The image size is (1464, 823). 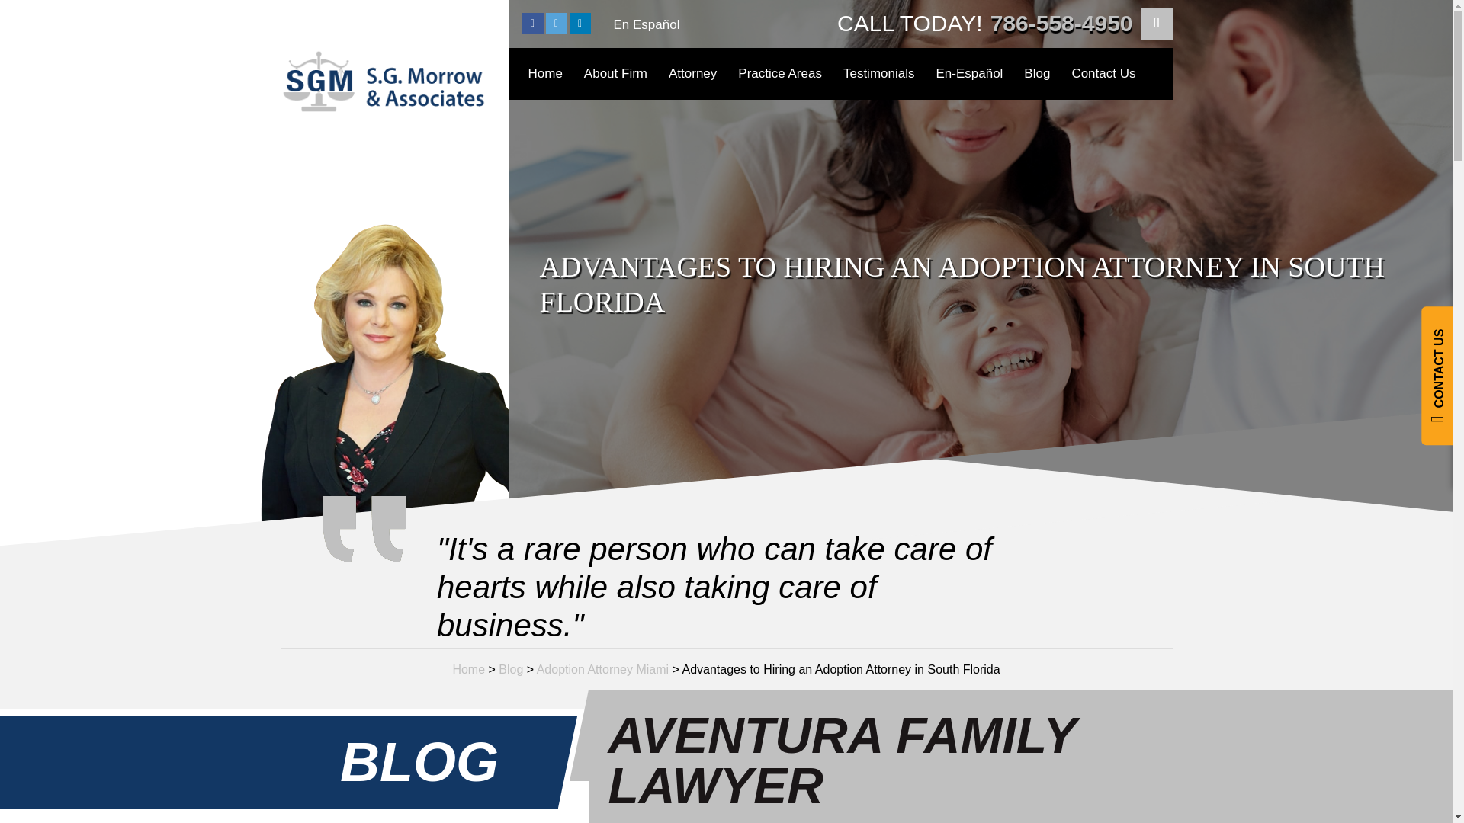 What do you see at coordinates (615, 73) in the screenshot?
I see `About Firm` at bounding box center [615, 73].